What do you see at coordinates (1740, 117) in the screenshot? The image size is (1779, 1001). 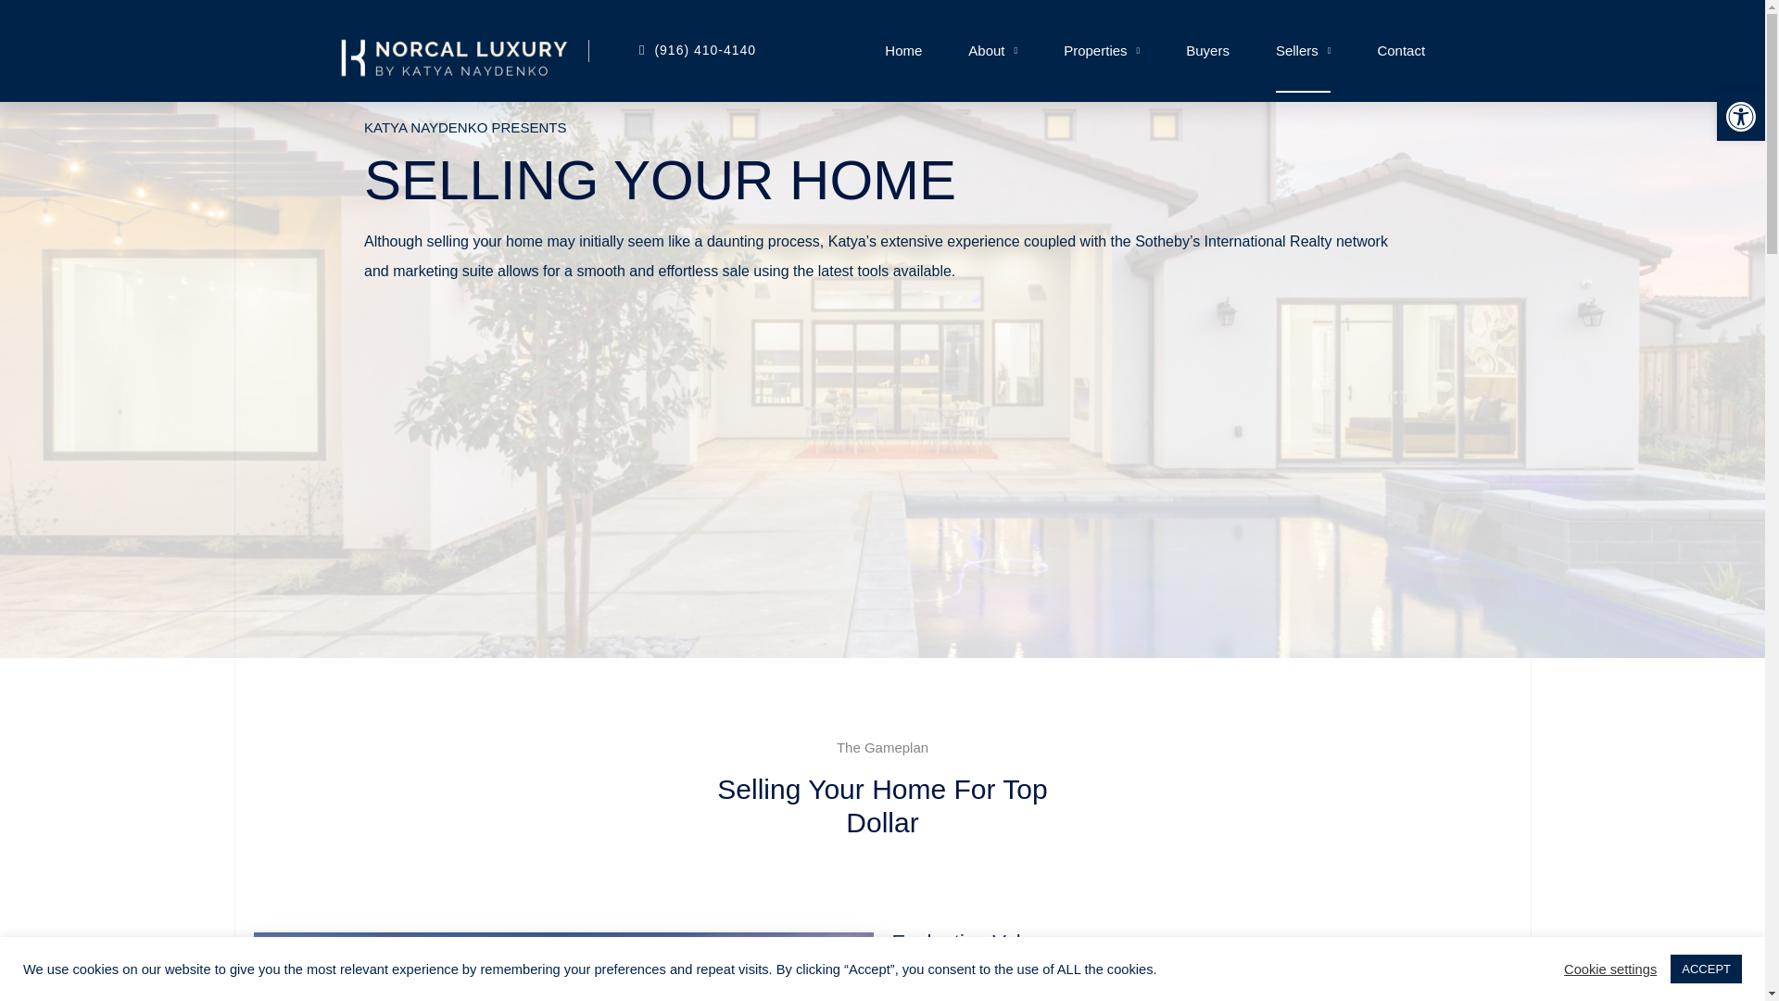 I see `Accessibility Tools` at bounding box center [1740, 117].